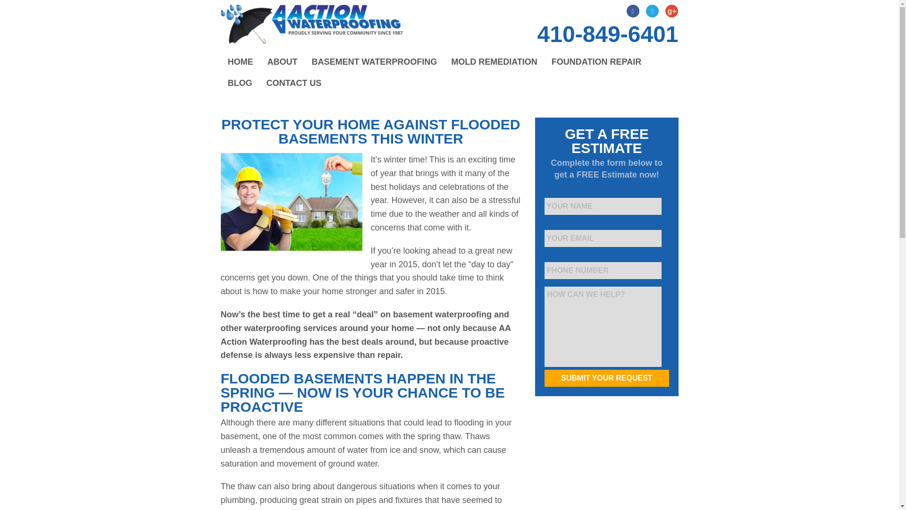  I want to click on Contact Us, so click(294, 83).